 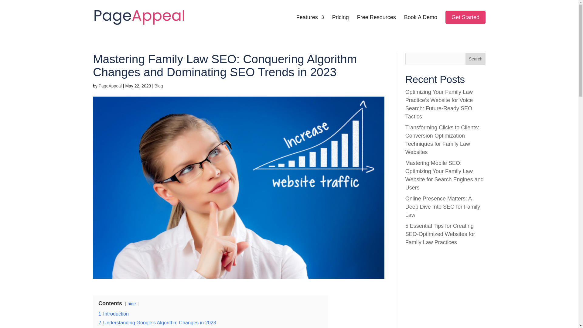 What do you see at coordinates (159, 86) in the screenshot?
I see `Blog` at bounding box center [159, 86].